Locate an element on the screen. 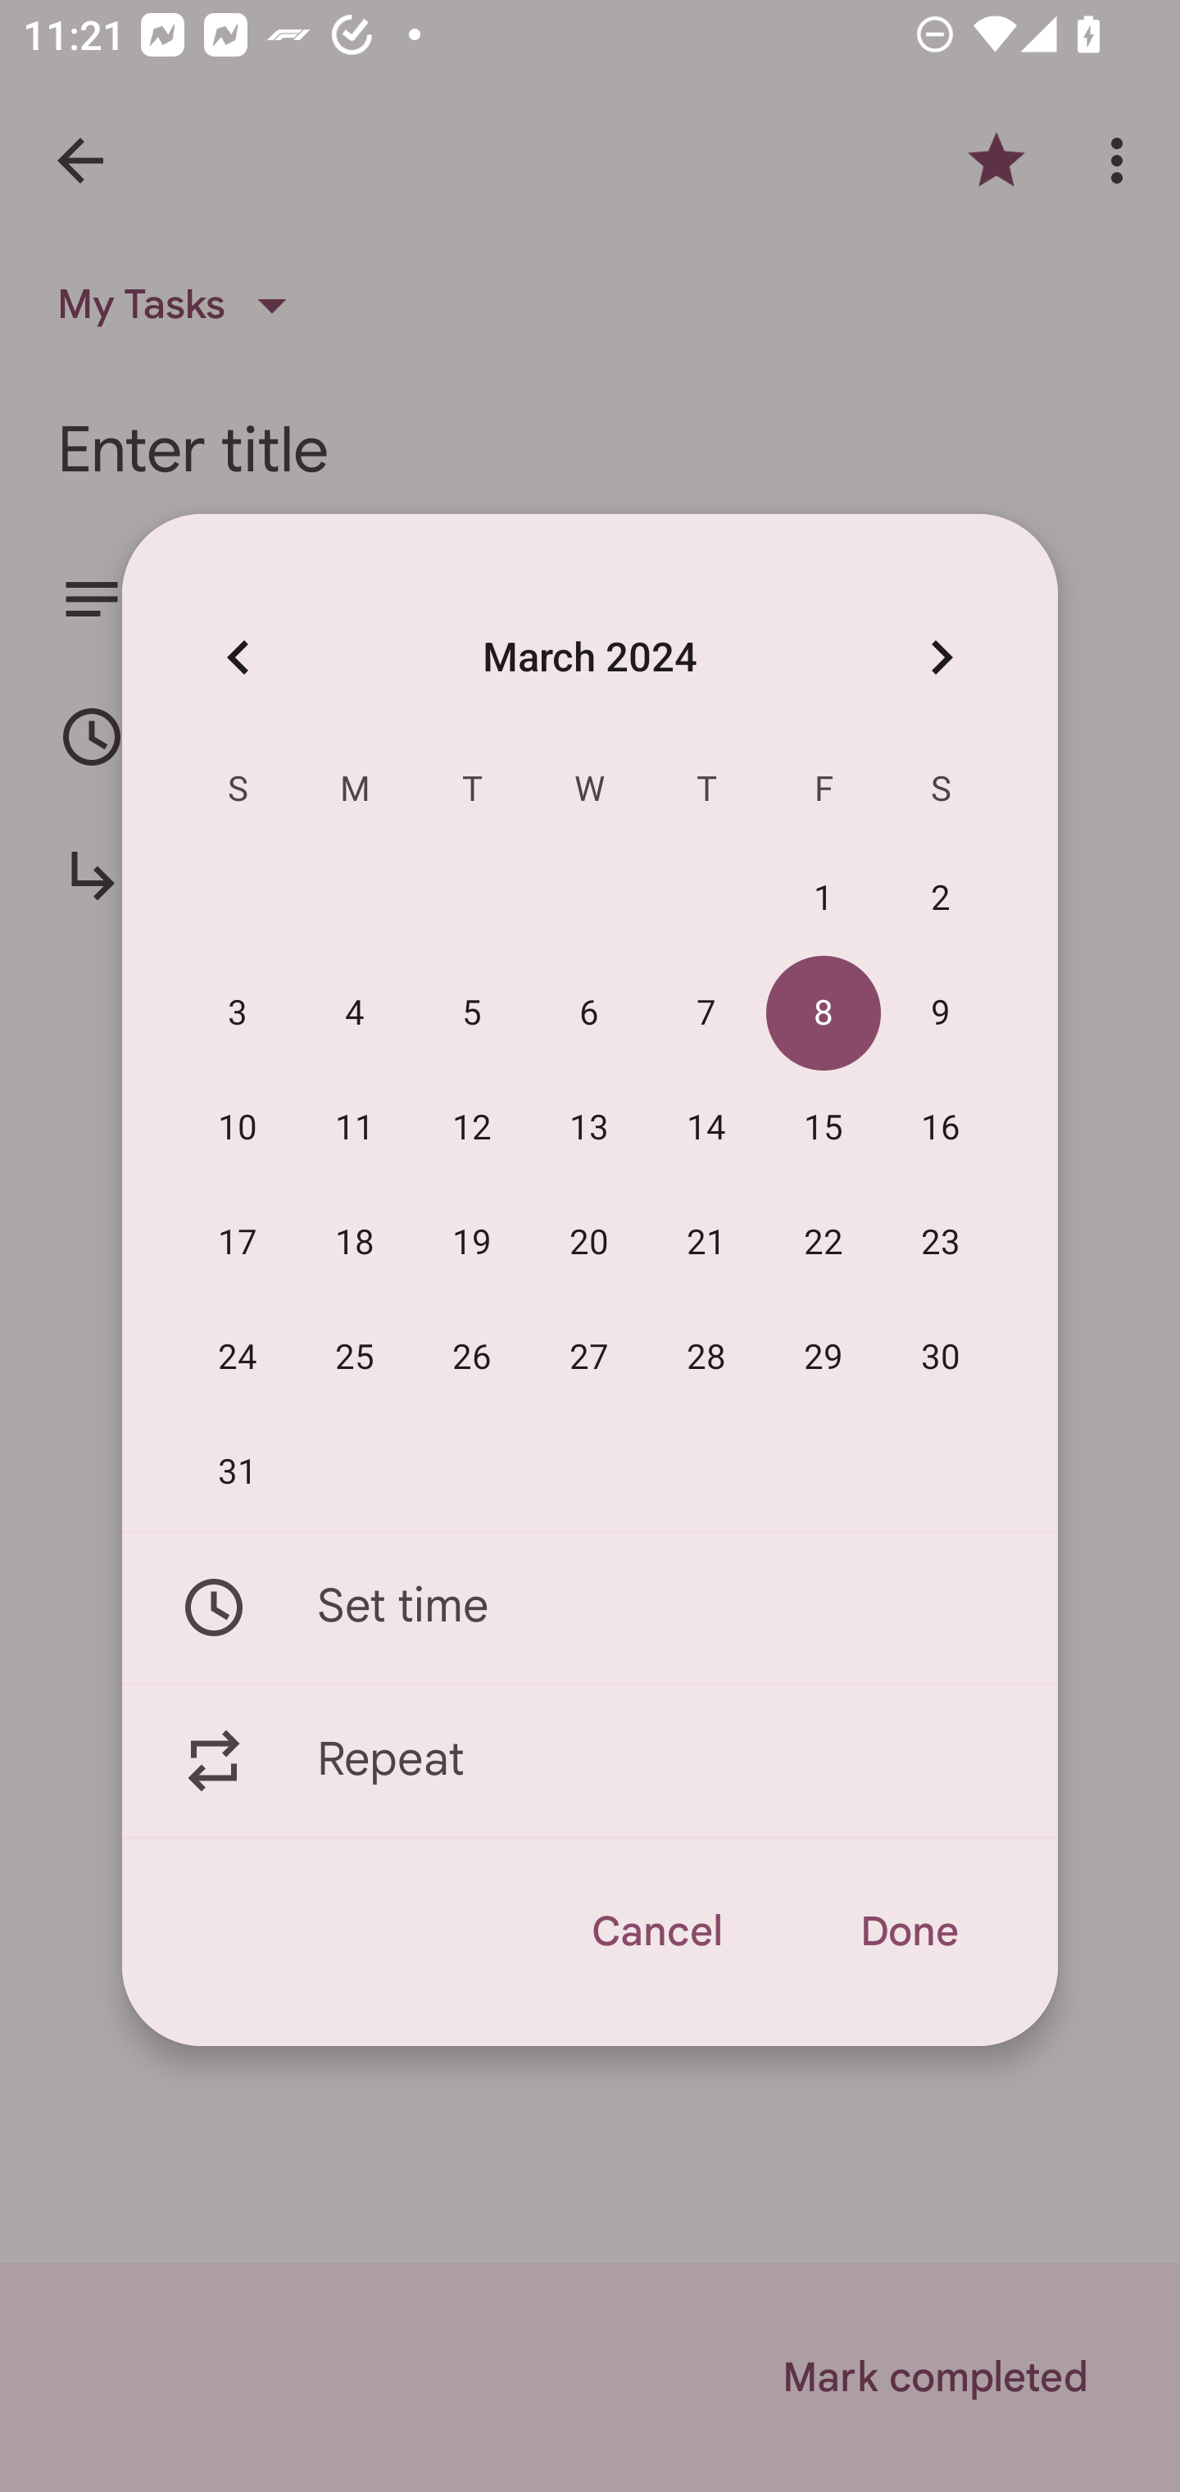 The width and height of the screenshot is (1180, 2492). 15 15 March 2024 is located at coordinates (824, 1129).